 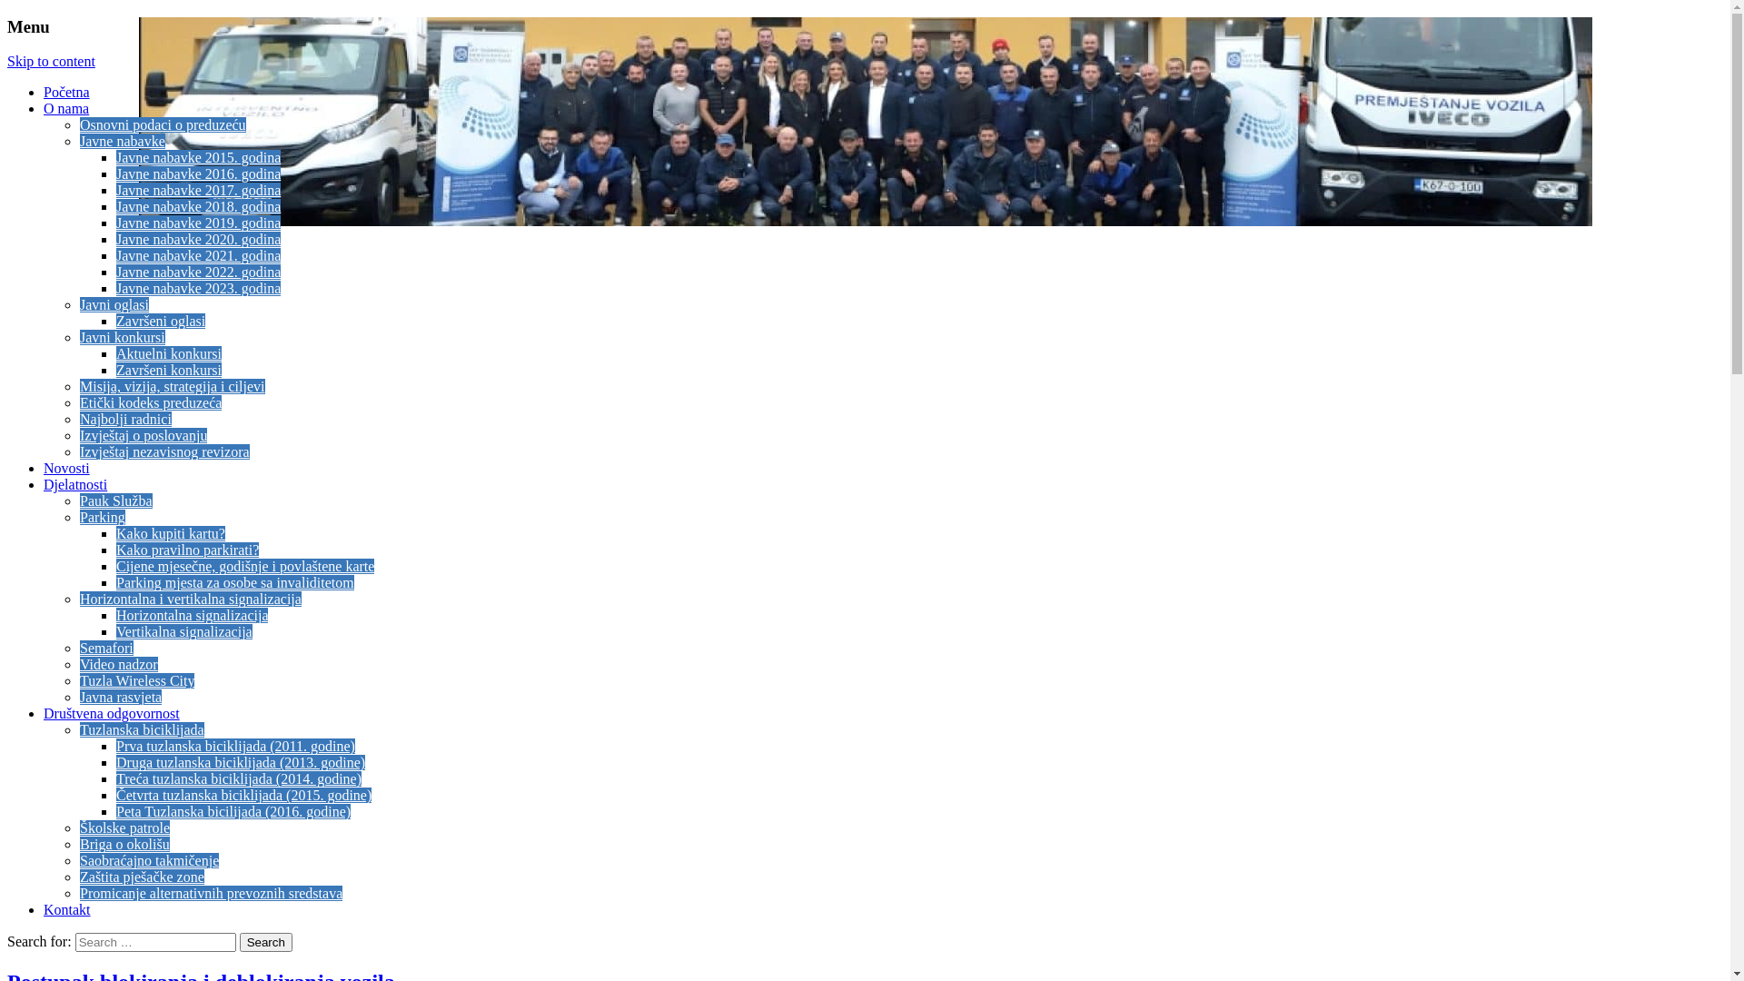 What do you see at coordinates (137, 681) in the screenshot?
I see `Tuzla Wireless City` at bounding box center [137, 681].